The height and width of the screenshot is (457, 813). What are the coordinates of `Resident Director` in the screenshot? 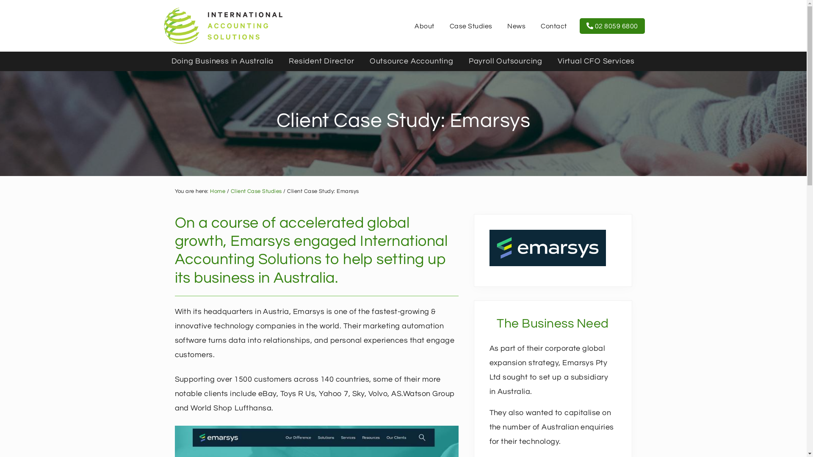 It's located at (322, 61).